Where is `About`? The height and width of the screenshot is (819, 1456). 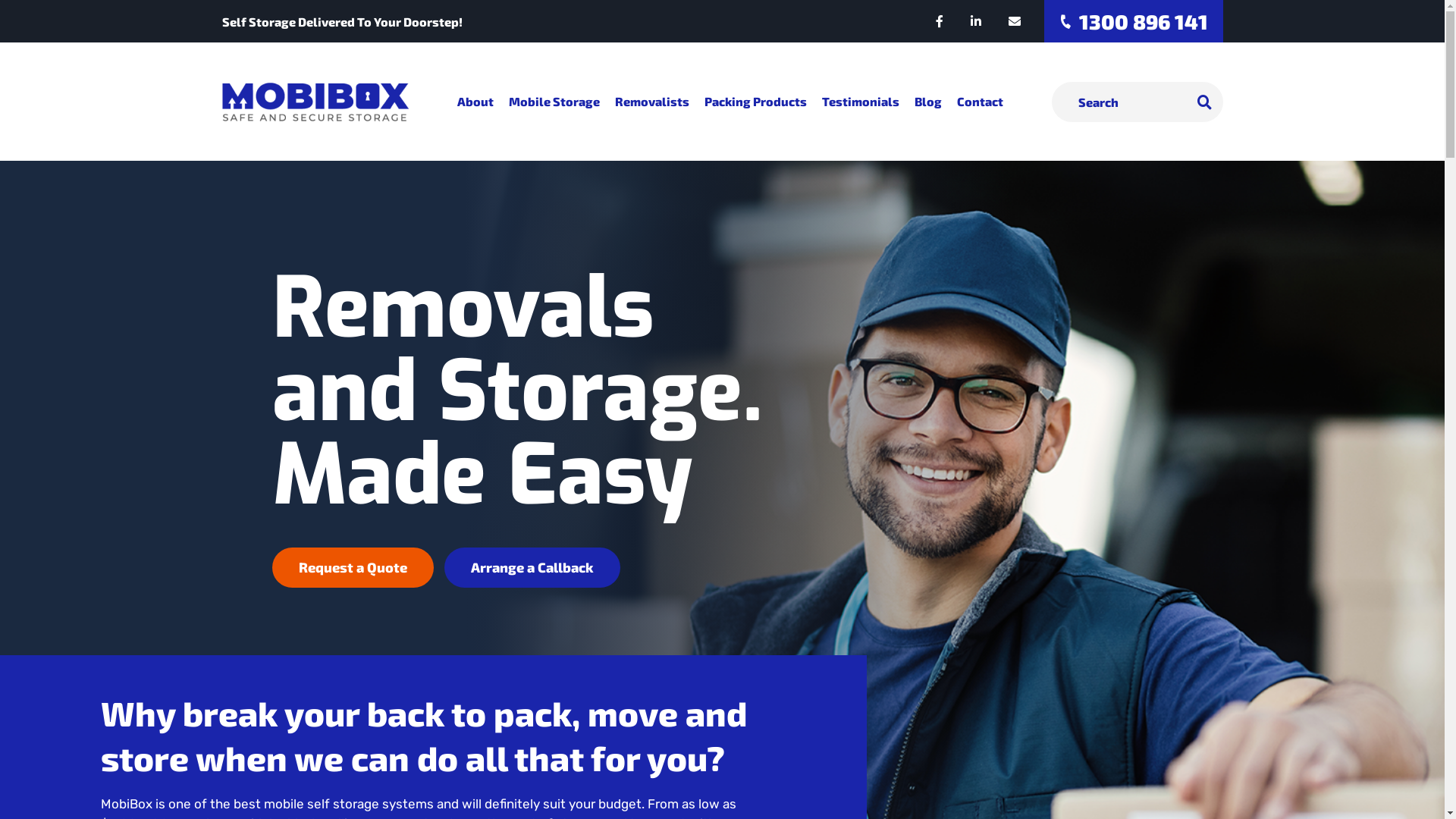
About is located at coordinates (475, 102).